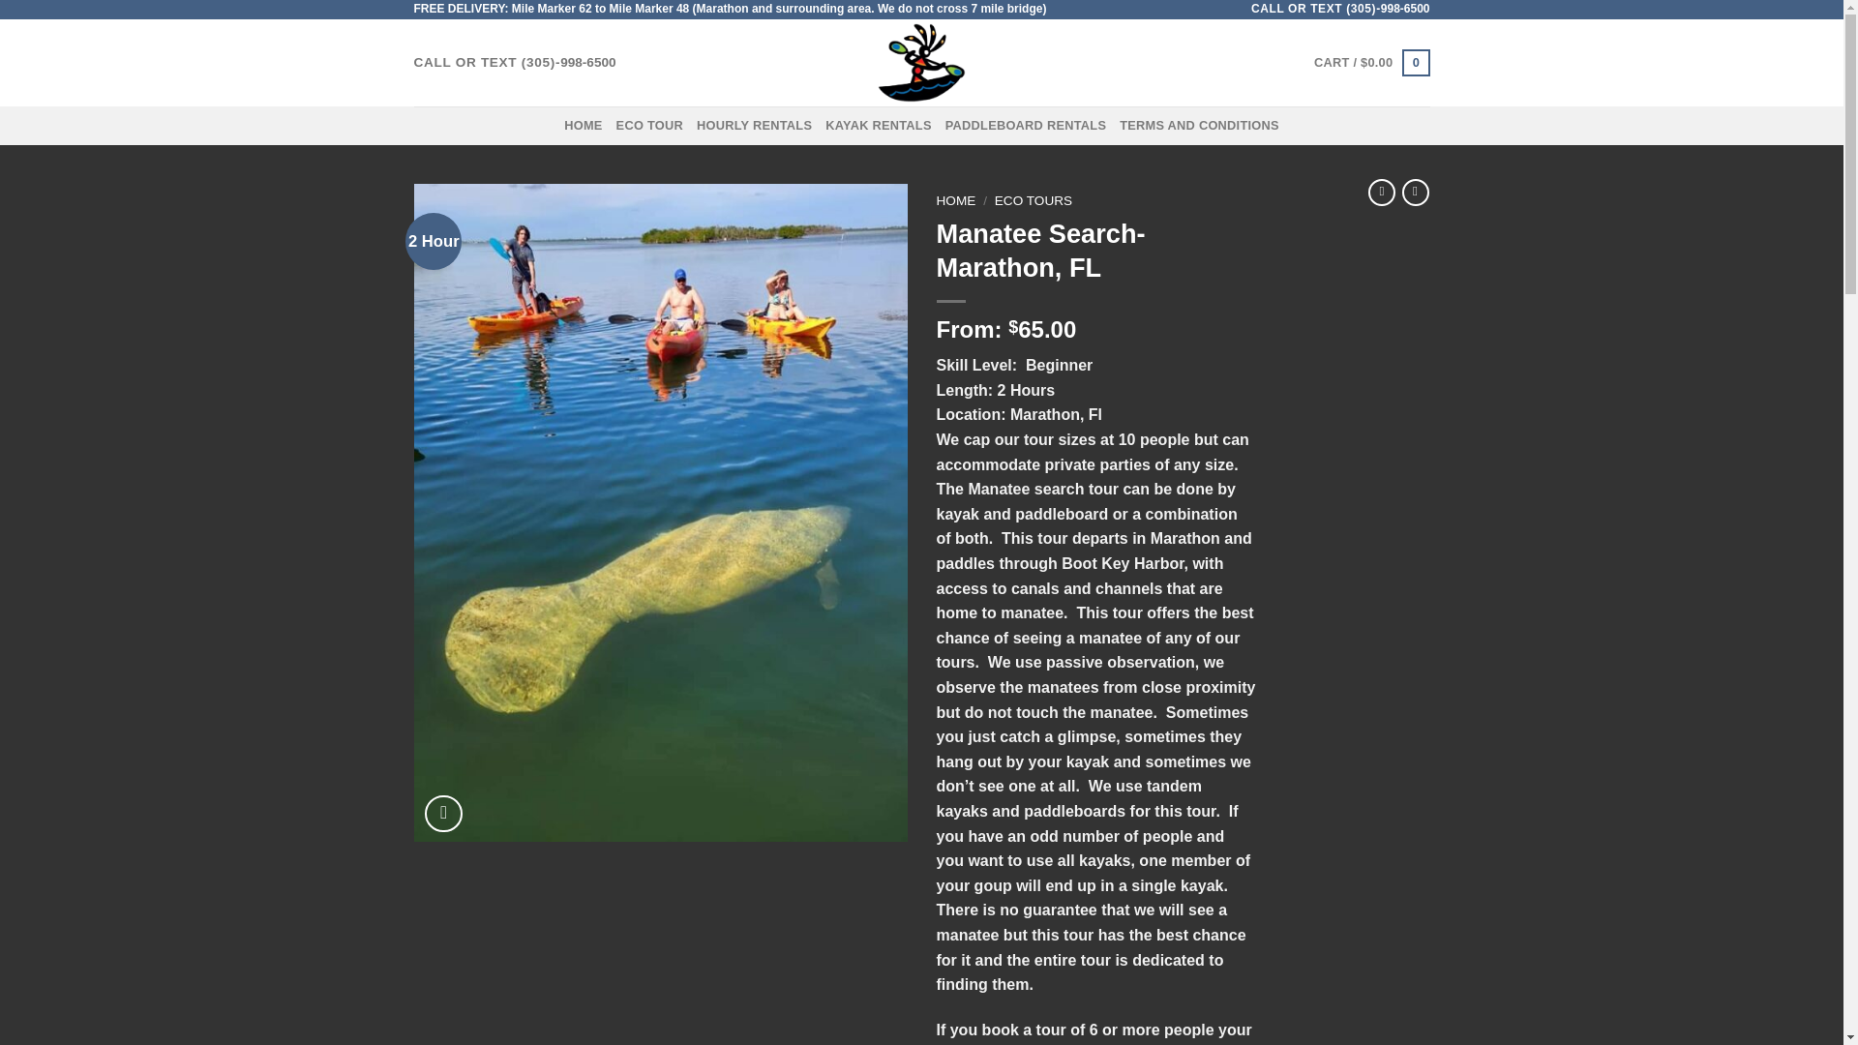  What do you see at coordinates (879, 126) in the screenshot?
I see `KAYAK RENTALS` at bounding box center [879, 126].